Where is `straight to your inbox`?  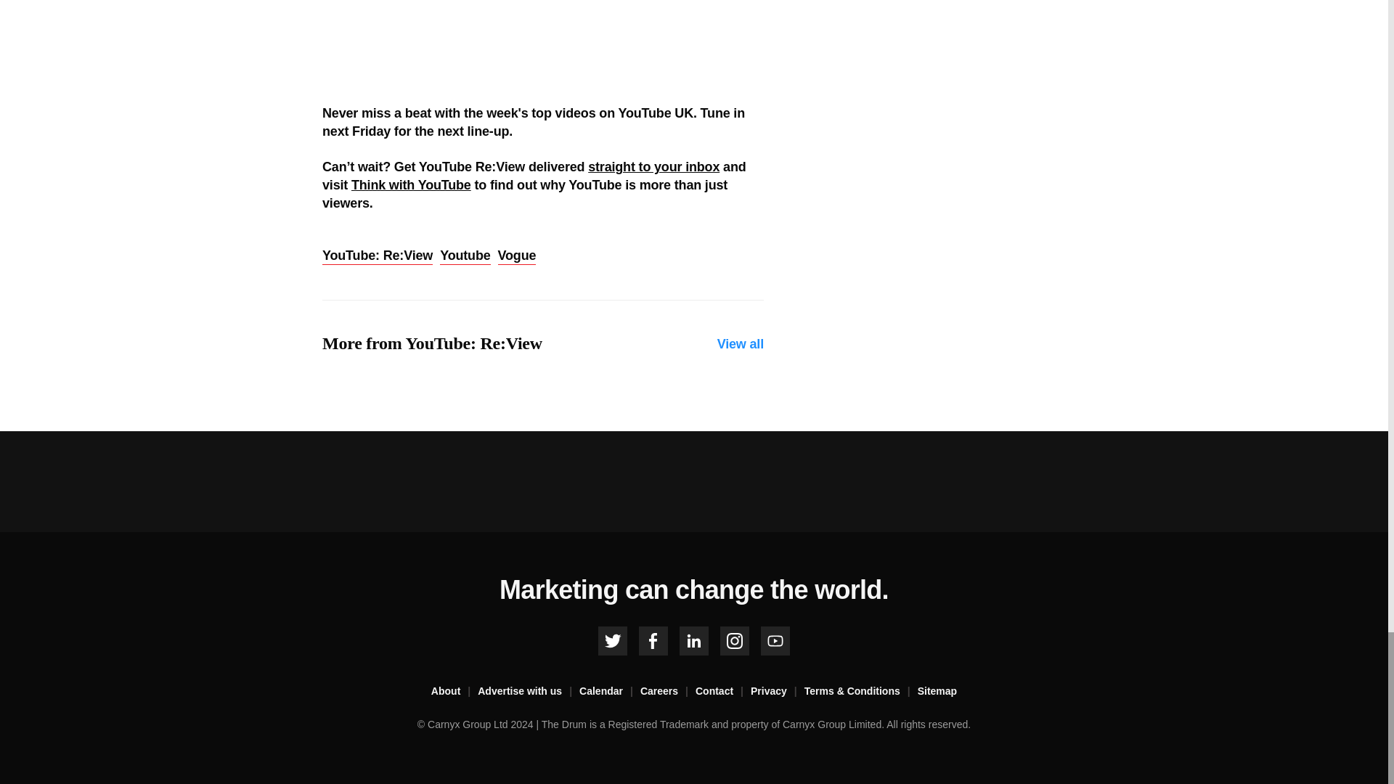
straight to your inbox is located at coordinates (653, 167).